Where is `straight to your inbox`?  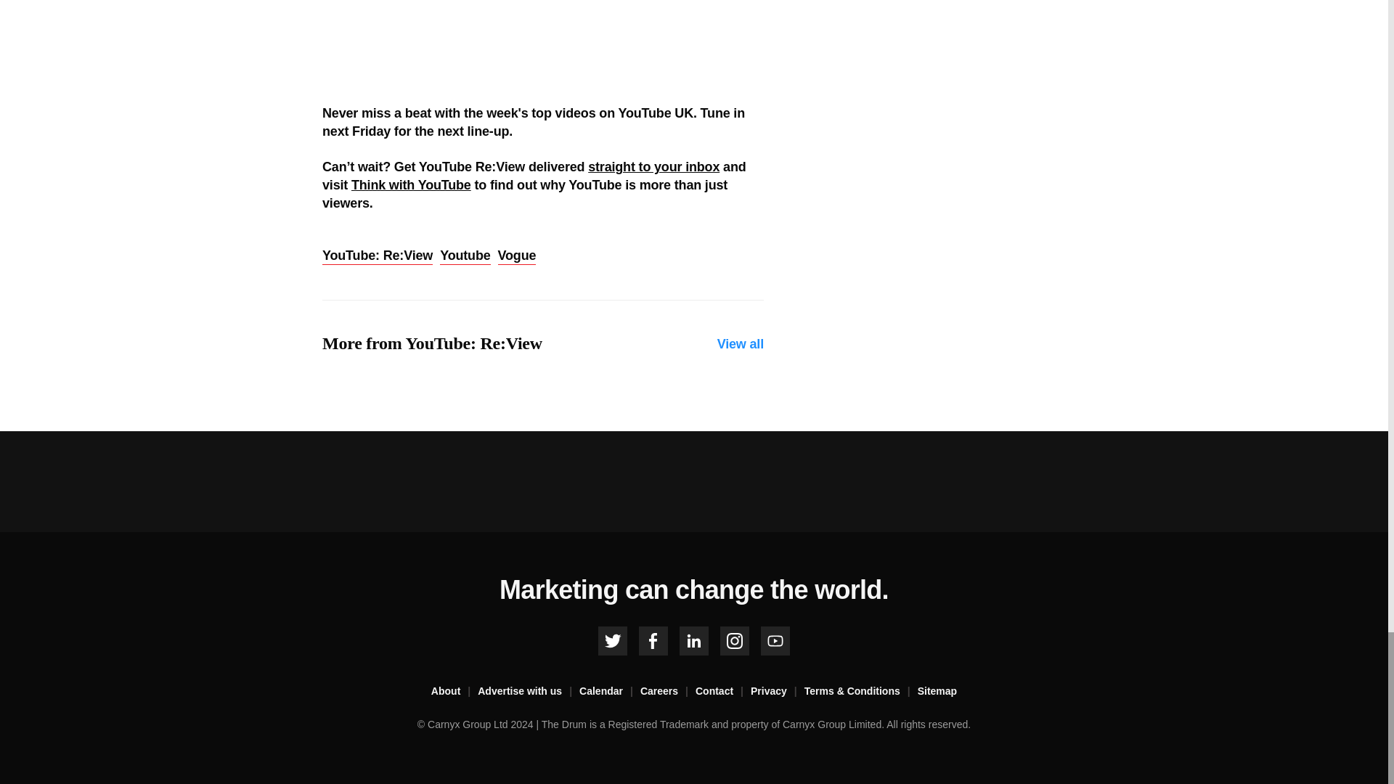
straight to your inbox is located at coordinates (653, 167).